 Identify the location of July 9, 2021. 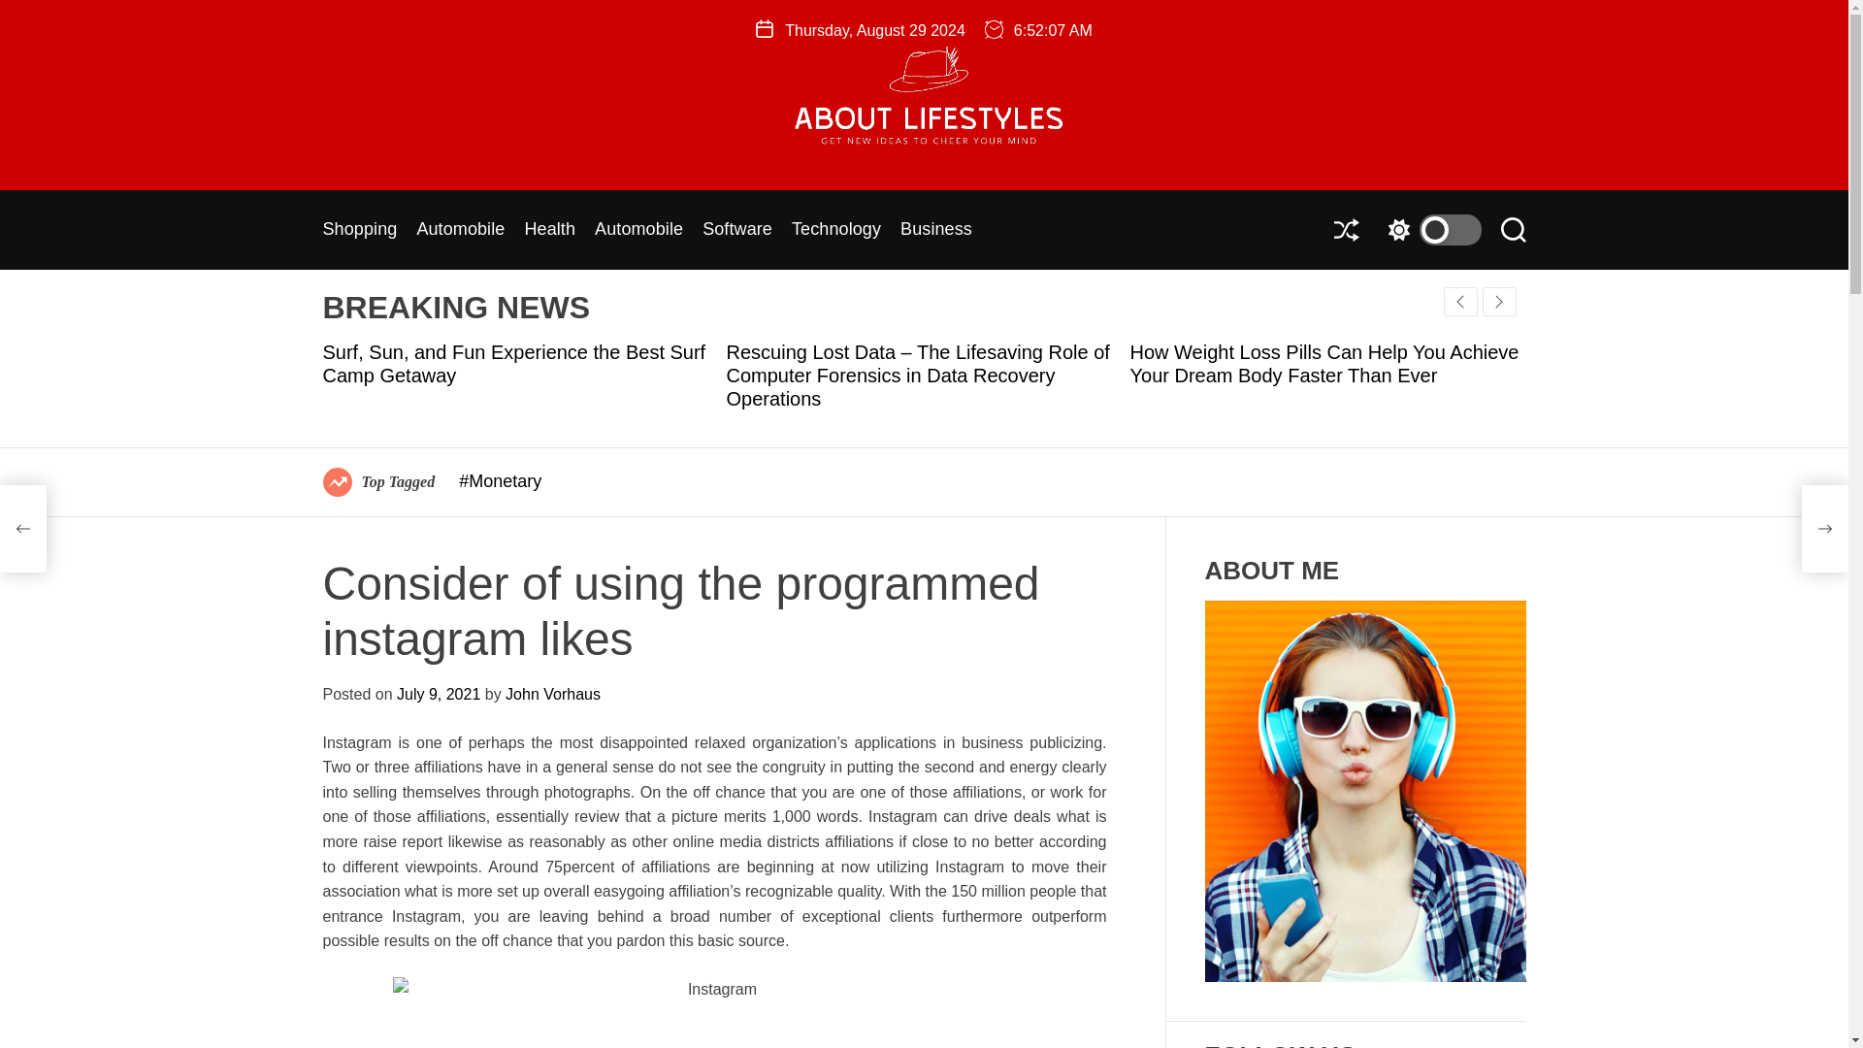
(439, 694).